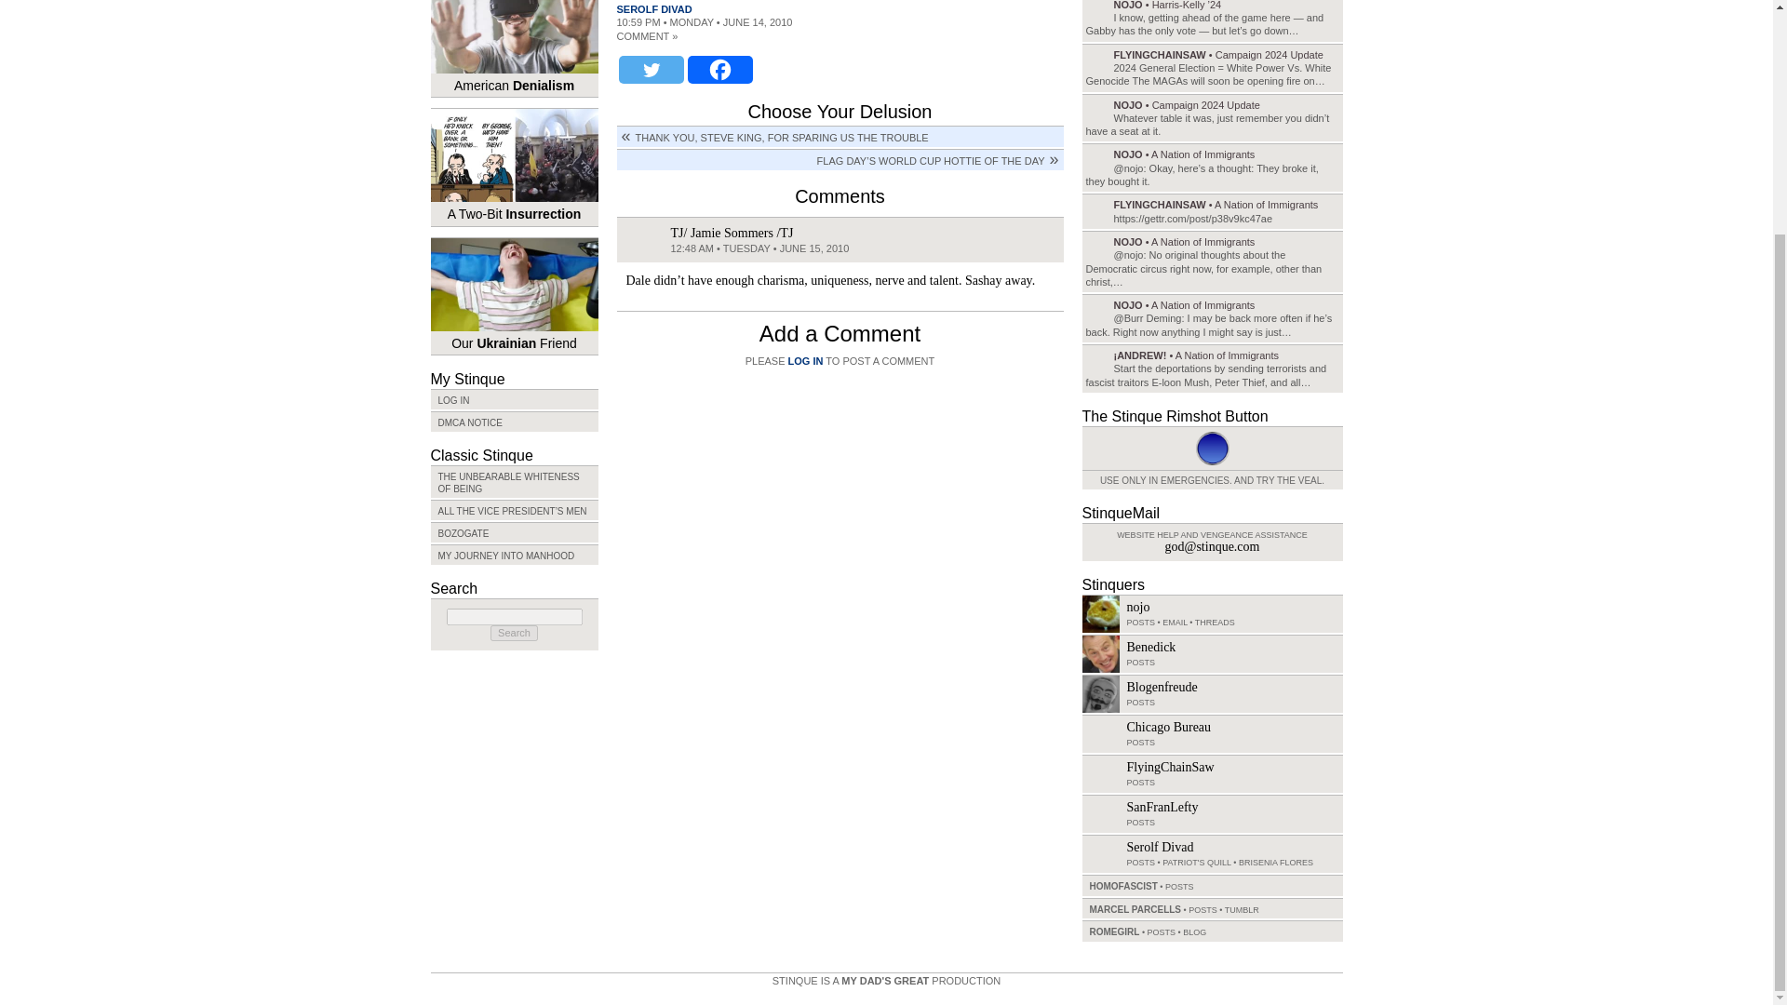 This screenshot has width=1787, height=1005. I want to click on DMCA NOTICE, so click(514, 421).